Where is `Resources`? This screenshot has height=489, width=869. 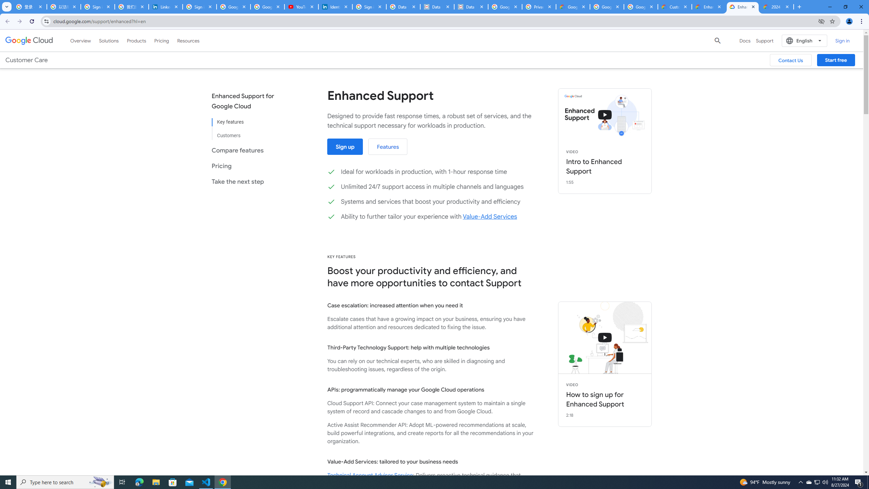
Resources is located at coordinates (188, 40).